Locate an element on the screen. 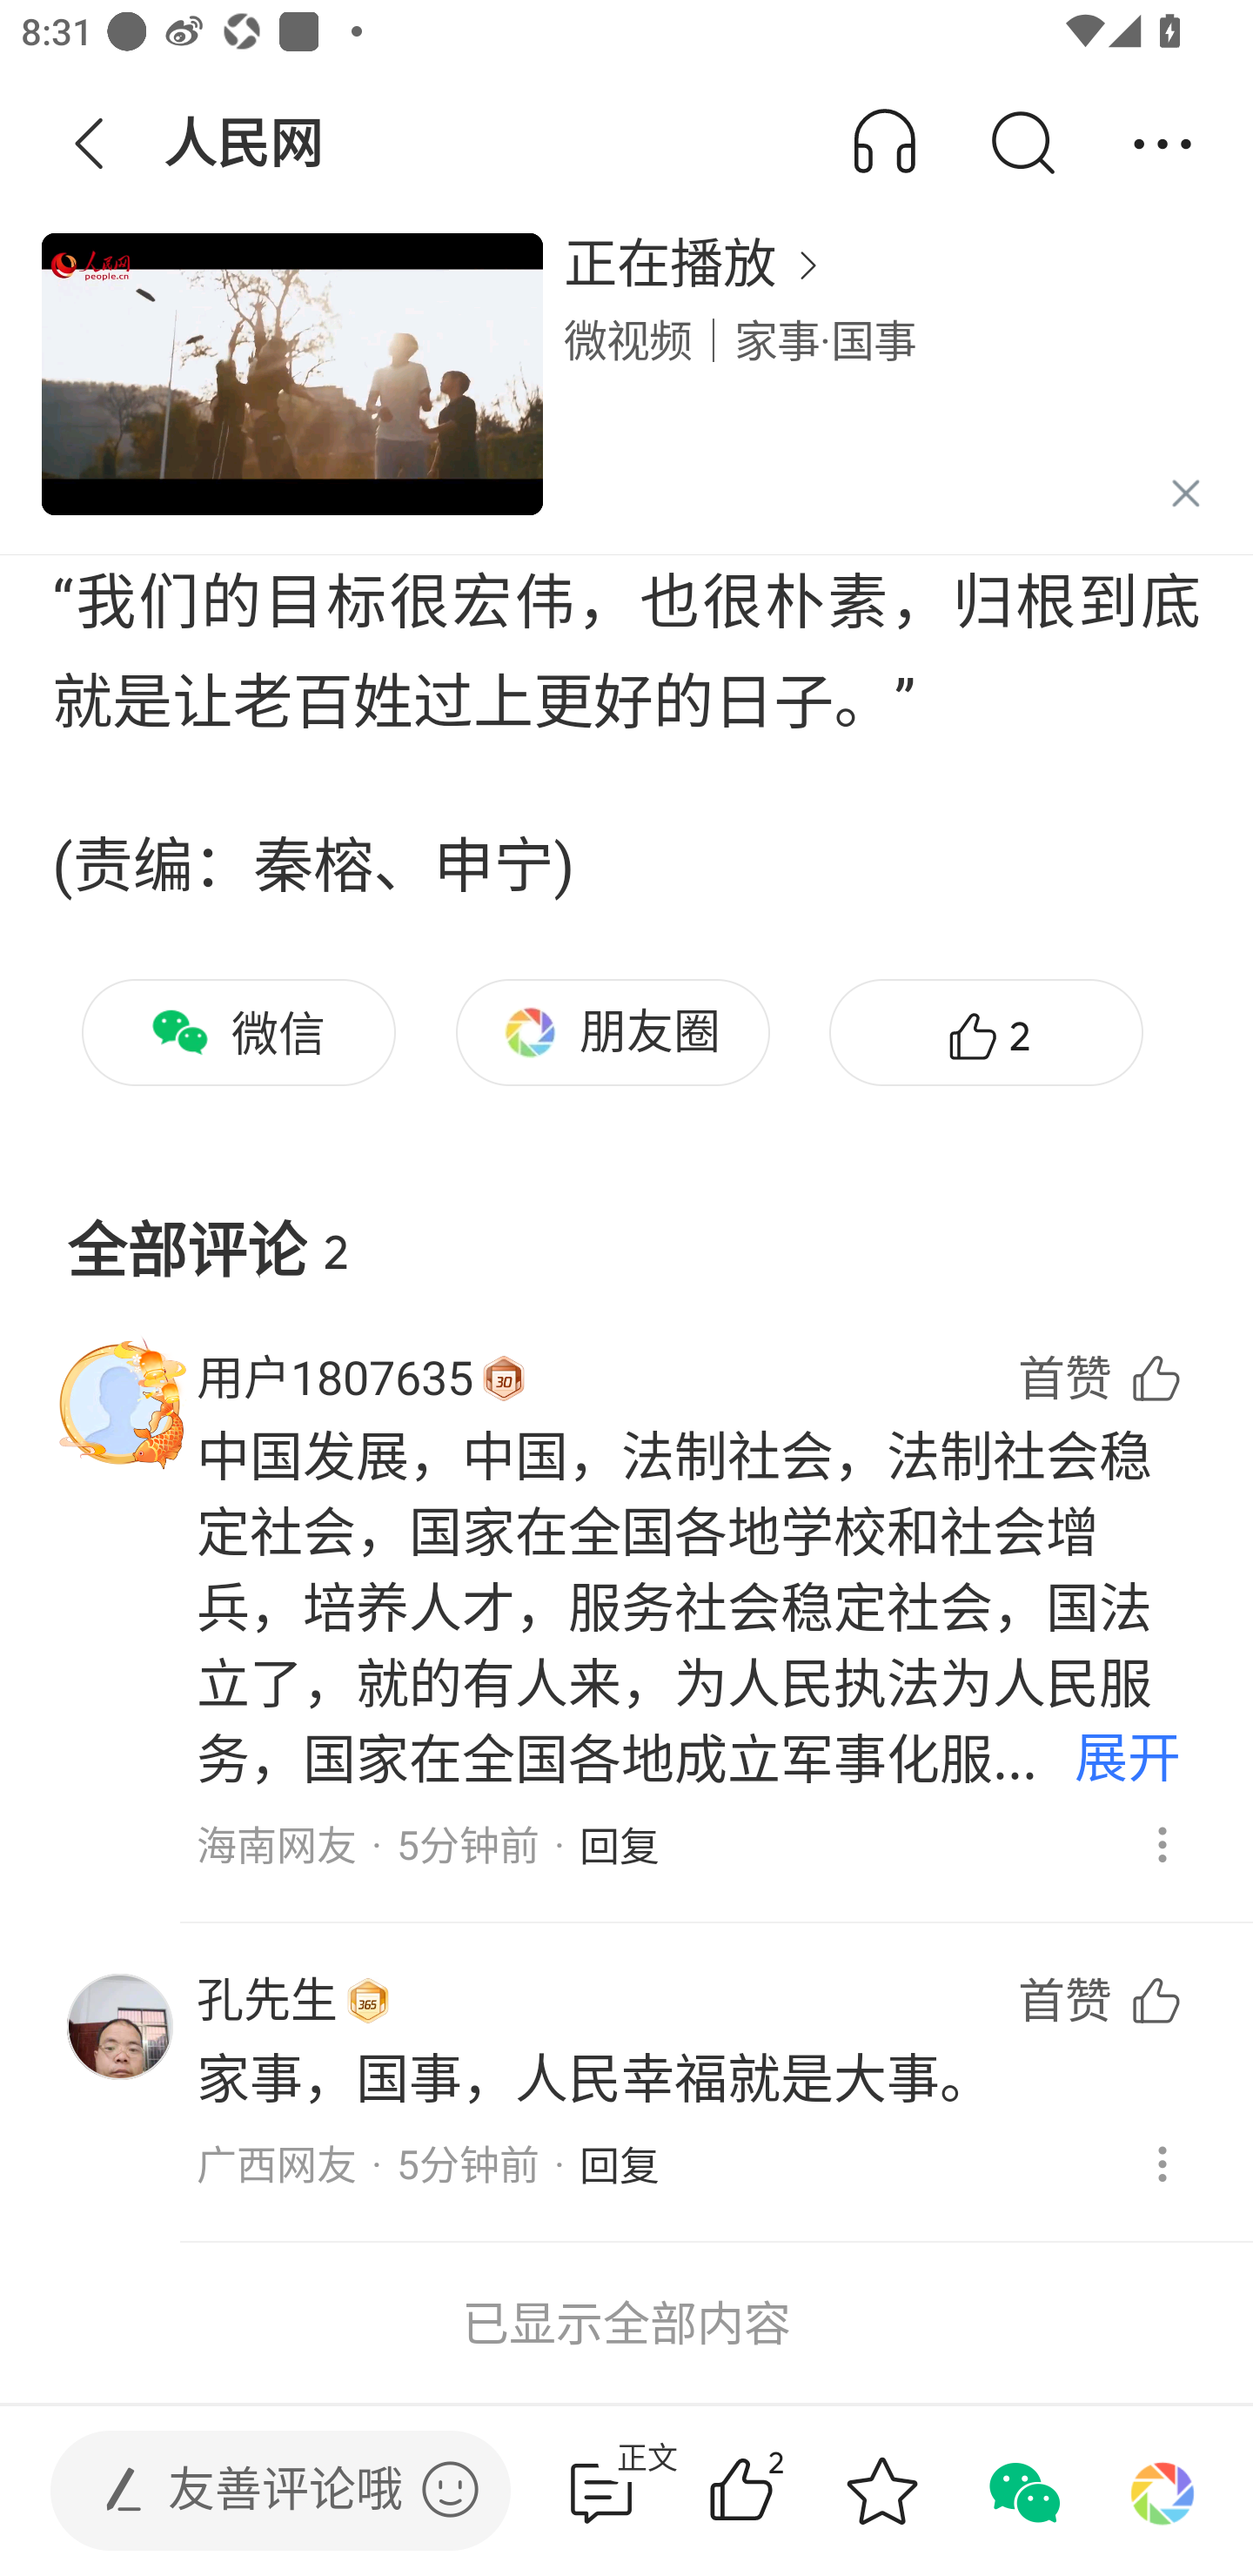 The height and width of the screenshot is (2576, 1253). 朋友圈 分享到朋友圈 is located at coordinates (613, 1032).